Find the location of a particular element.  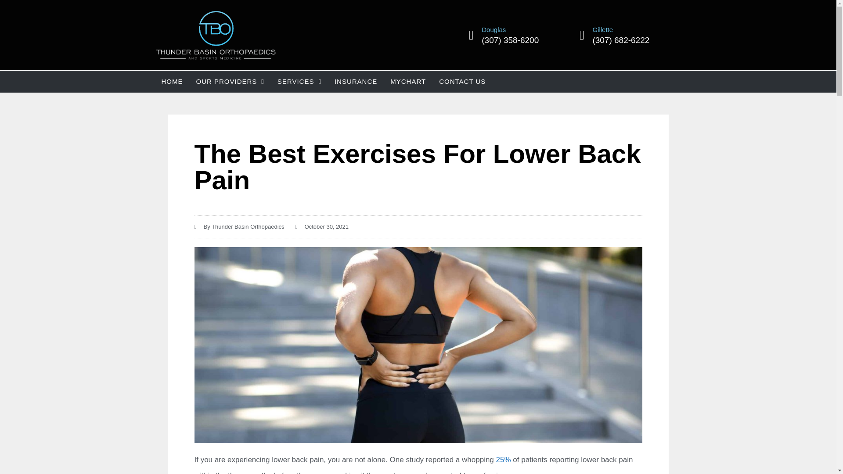

HOME is located at coordinates (171, 81).